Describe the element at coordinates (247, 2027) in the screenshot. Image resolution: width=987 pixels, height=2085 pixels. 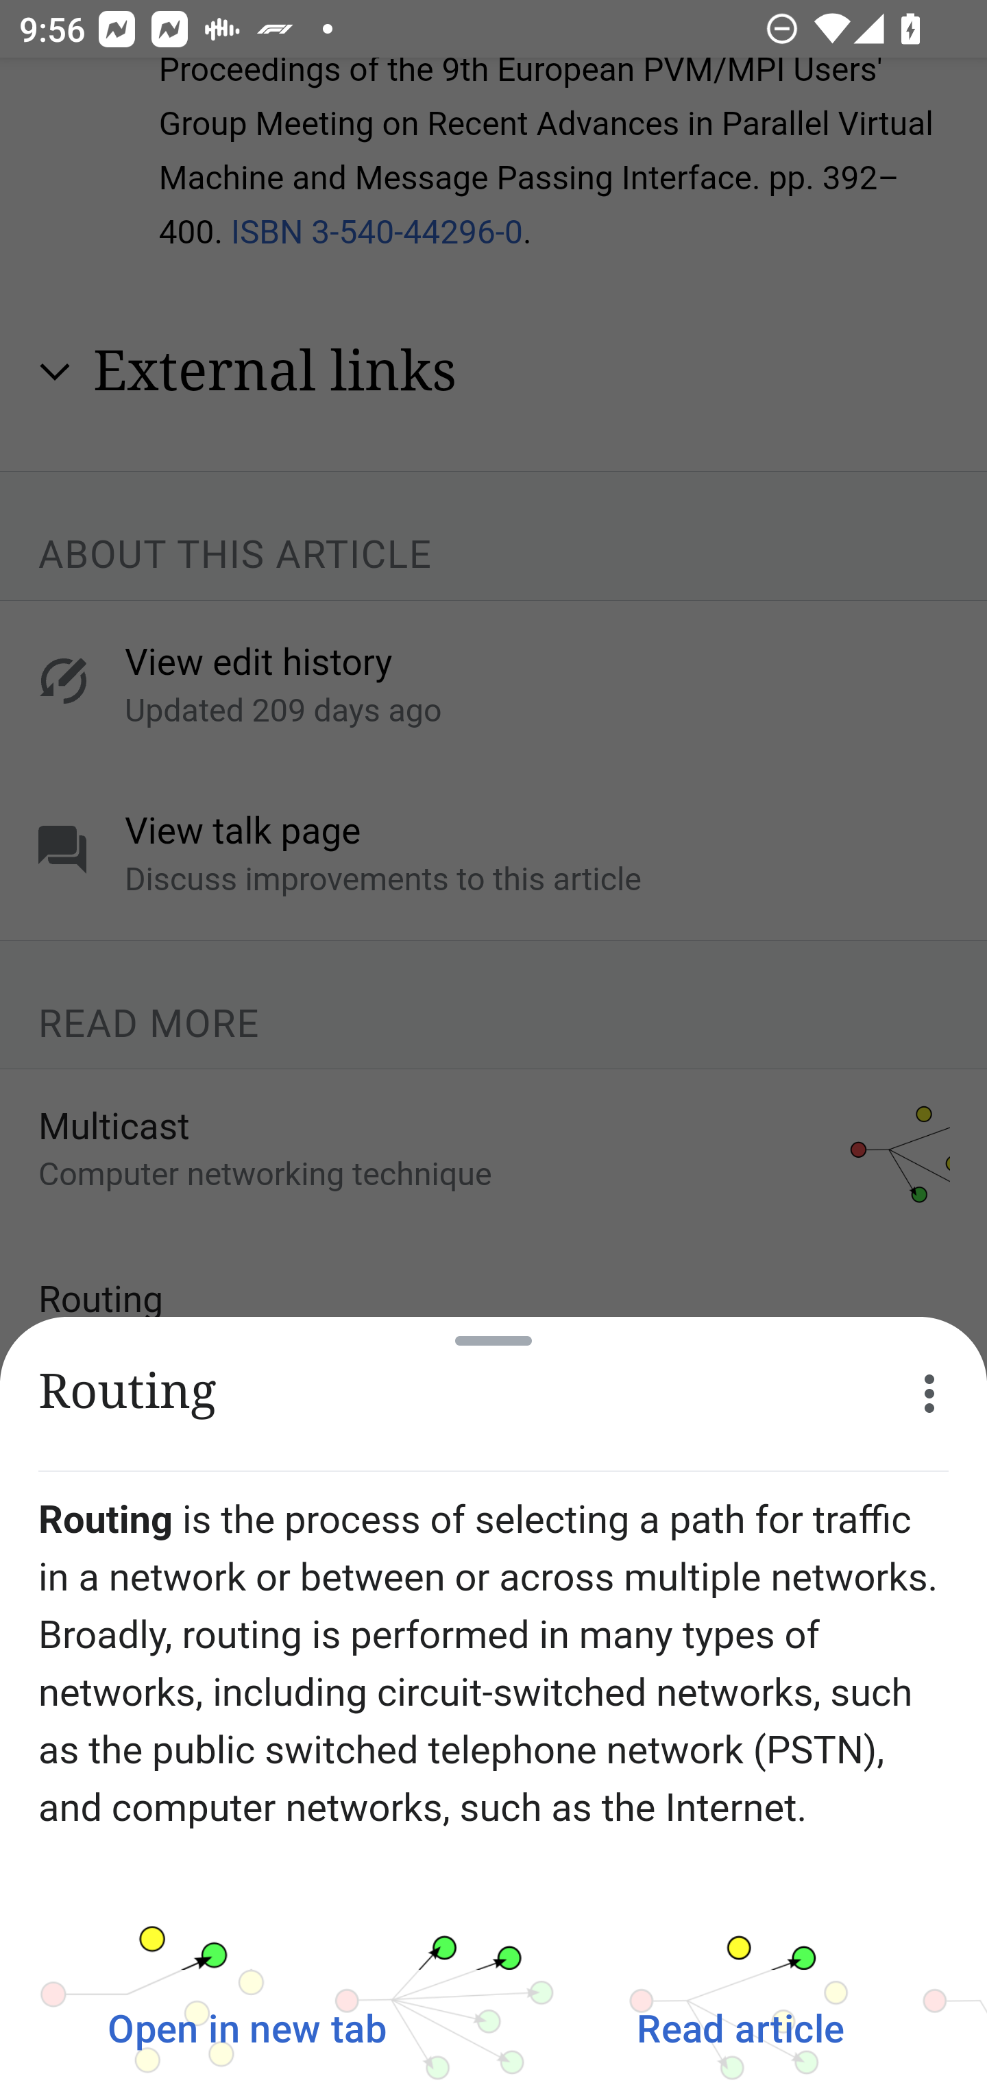
I see `Open in new tab` at that location.